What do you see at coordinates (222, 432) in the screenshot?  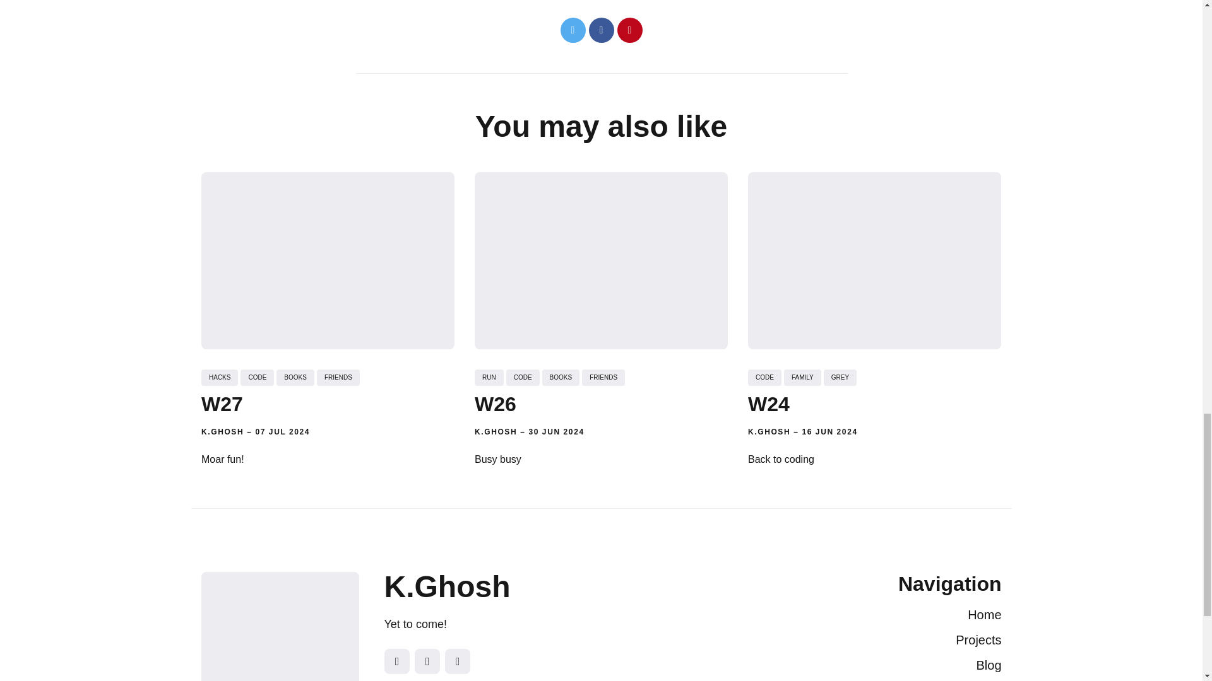 I see `K.GHOSH` at bounding box center [222, 432].